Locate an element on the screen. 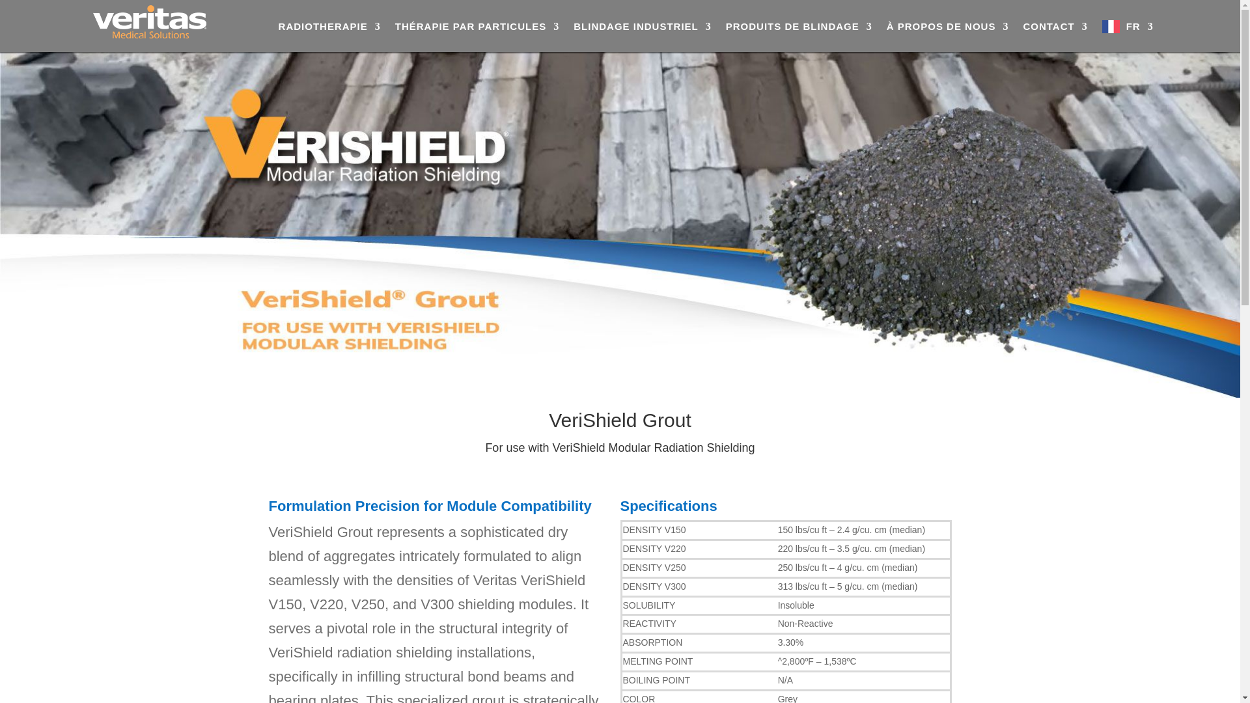 Image resolution: width=1250 pixels, height=703 pixels. PRODUITS DE BLINDAGE is located at coordinates (799, 27).